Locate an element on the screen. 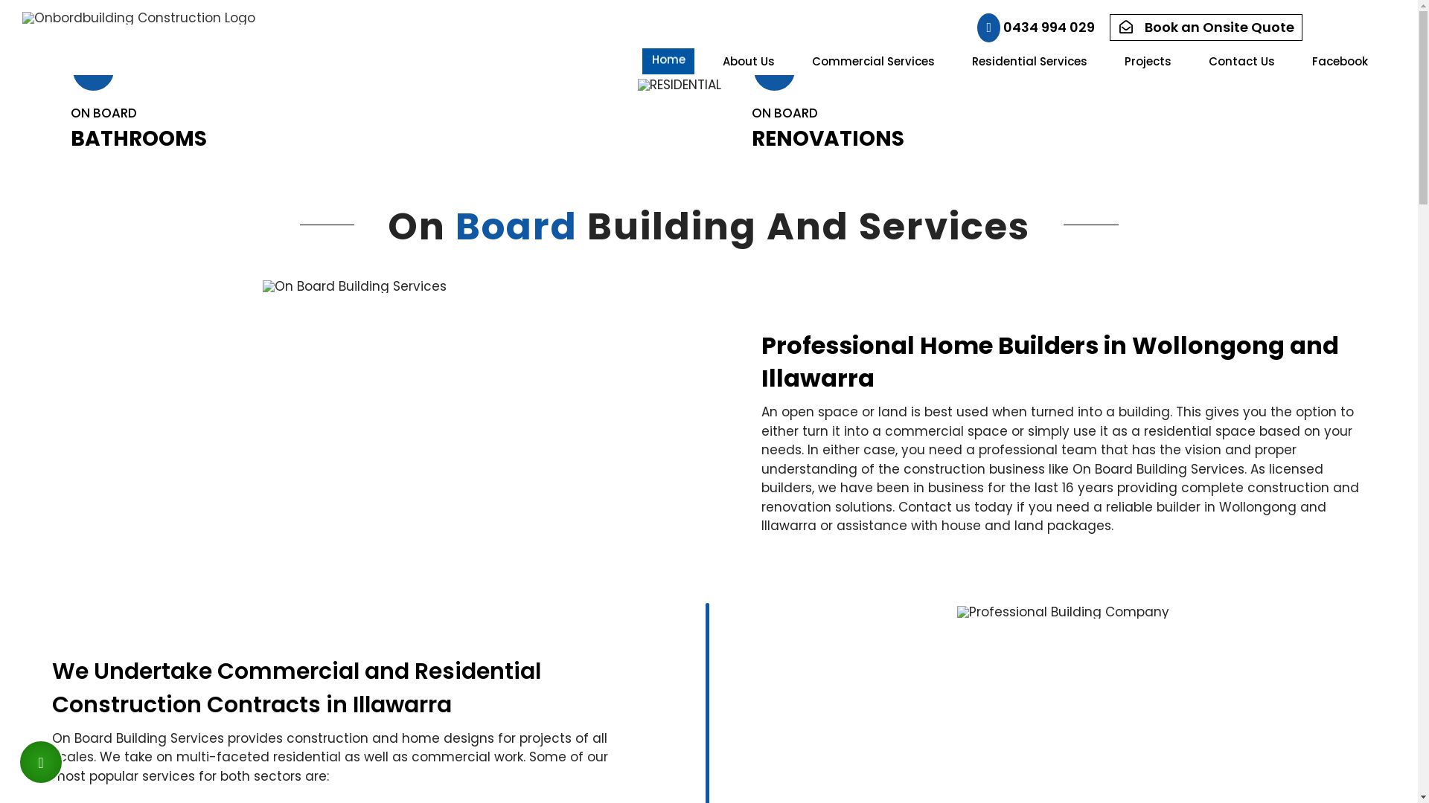 The width and height of the screenshot is (1429, 803). On Board Bathroom is located at coordinates (103, 167).